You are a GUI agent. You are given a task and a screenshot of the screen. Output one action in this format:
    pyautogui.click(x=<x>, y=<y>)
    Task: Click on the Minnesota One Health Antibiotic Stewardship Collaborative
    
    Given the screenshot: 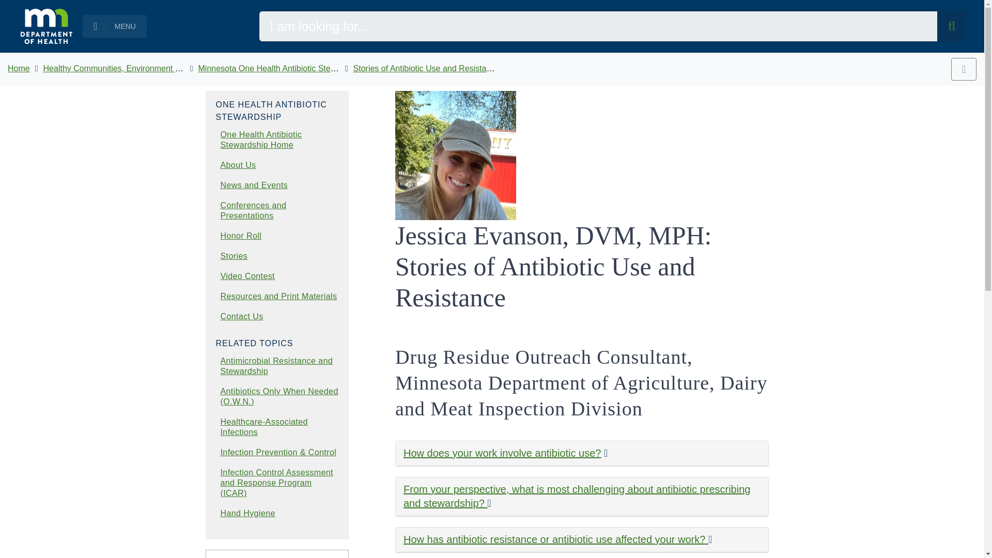 What is the action you would take?
    pyautogui.click(x=306, y=68)
    